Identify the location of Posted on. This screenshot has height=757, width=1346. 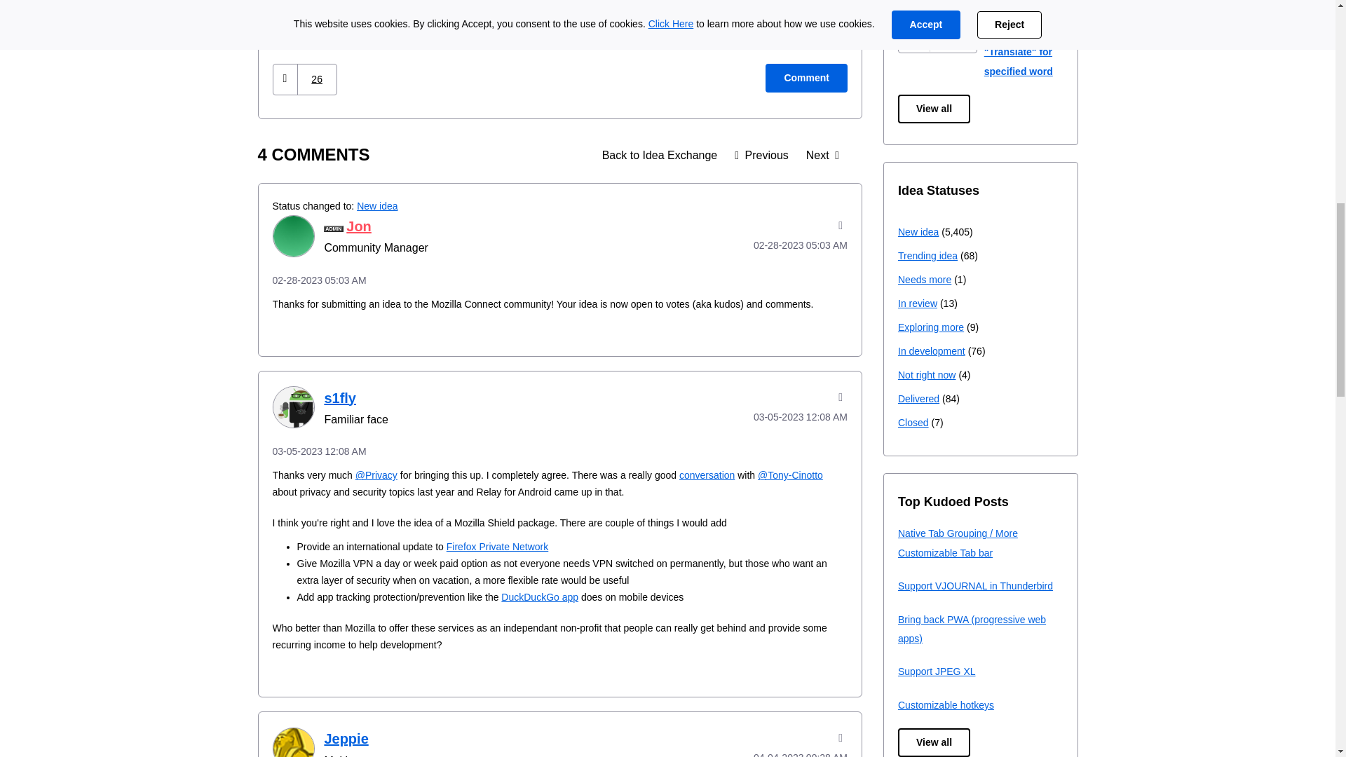
(559, 280).